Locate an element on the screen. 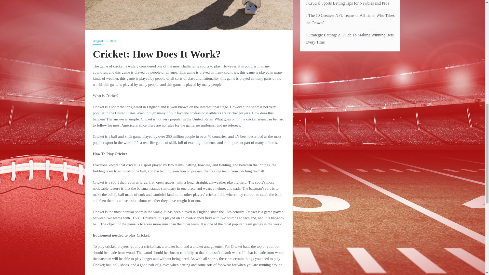 Image resolution: width=489 pixels, height=275 pixels. August 15, 2021 is located at coordinates (188, 41).